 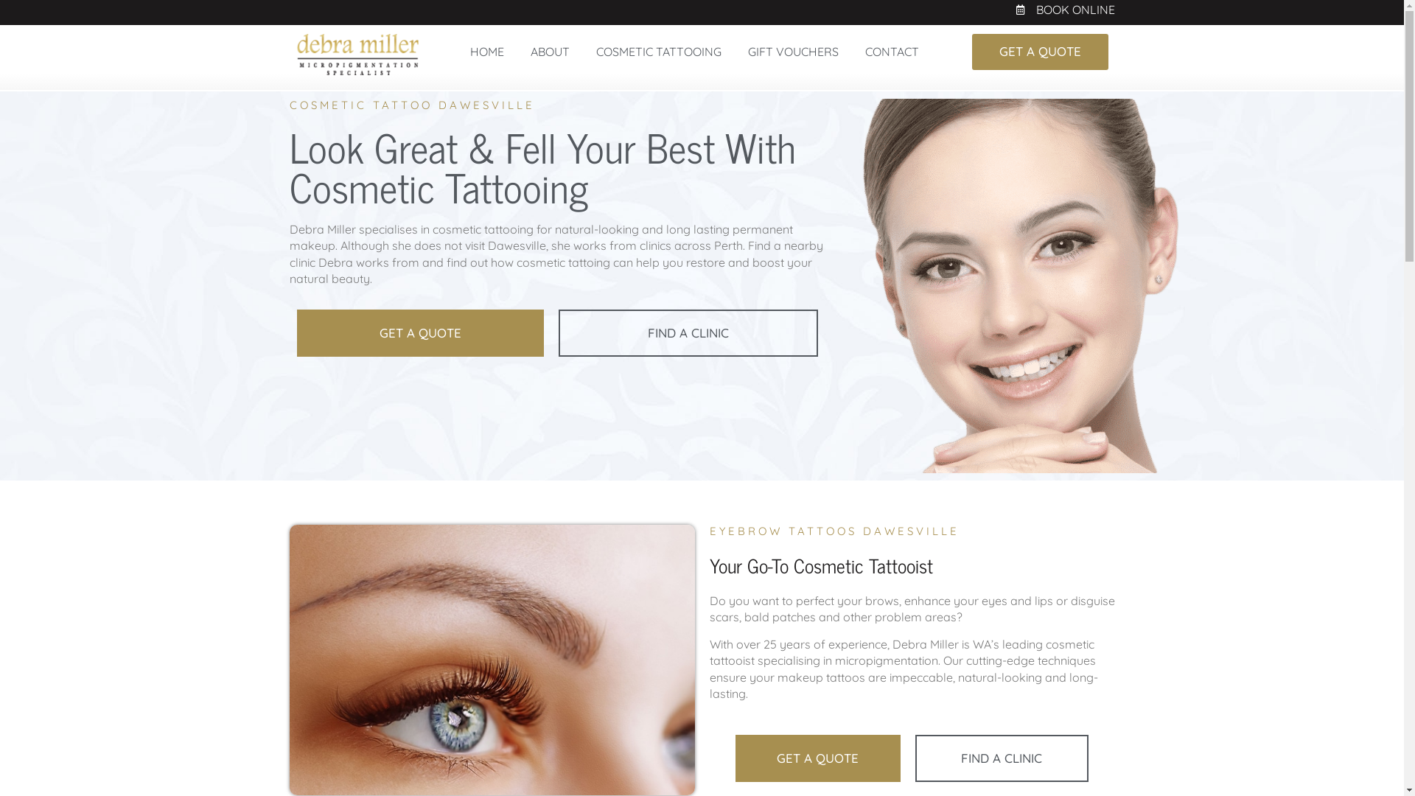 I want to click on GIFT VOUCHERS, so click(x=793, y=52).